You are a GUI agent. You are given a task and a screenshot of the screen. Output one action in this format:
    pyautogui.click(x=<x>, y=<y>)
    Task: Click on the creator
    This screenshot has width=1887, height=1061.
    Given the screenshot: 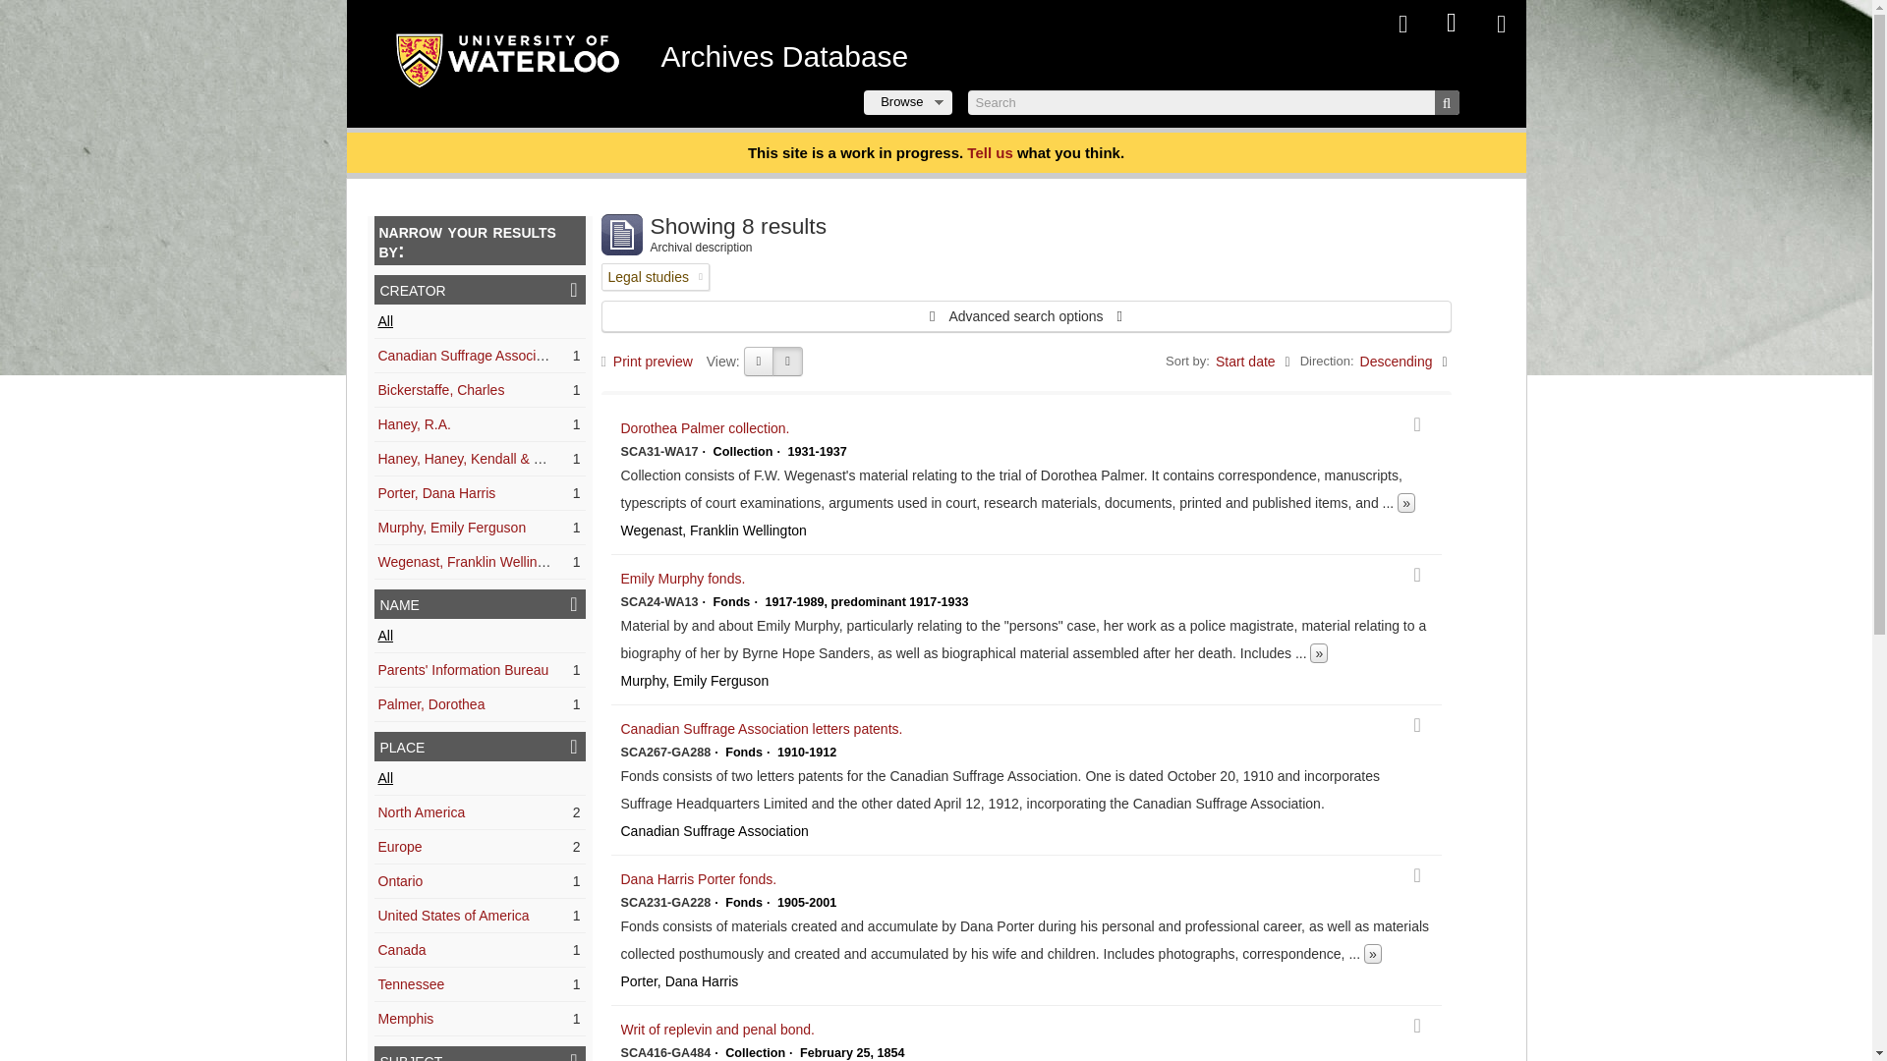 What is the action you would take?
    pyautogui.click(x=480, y=289)
    